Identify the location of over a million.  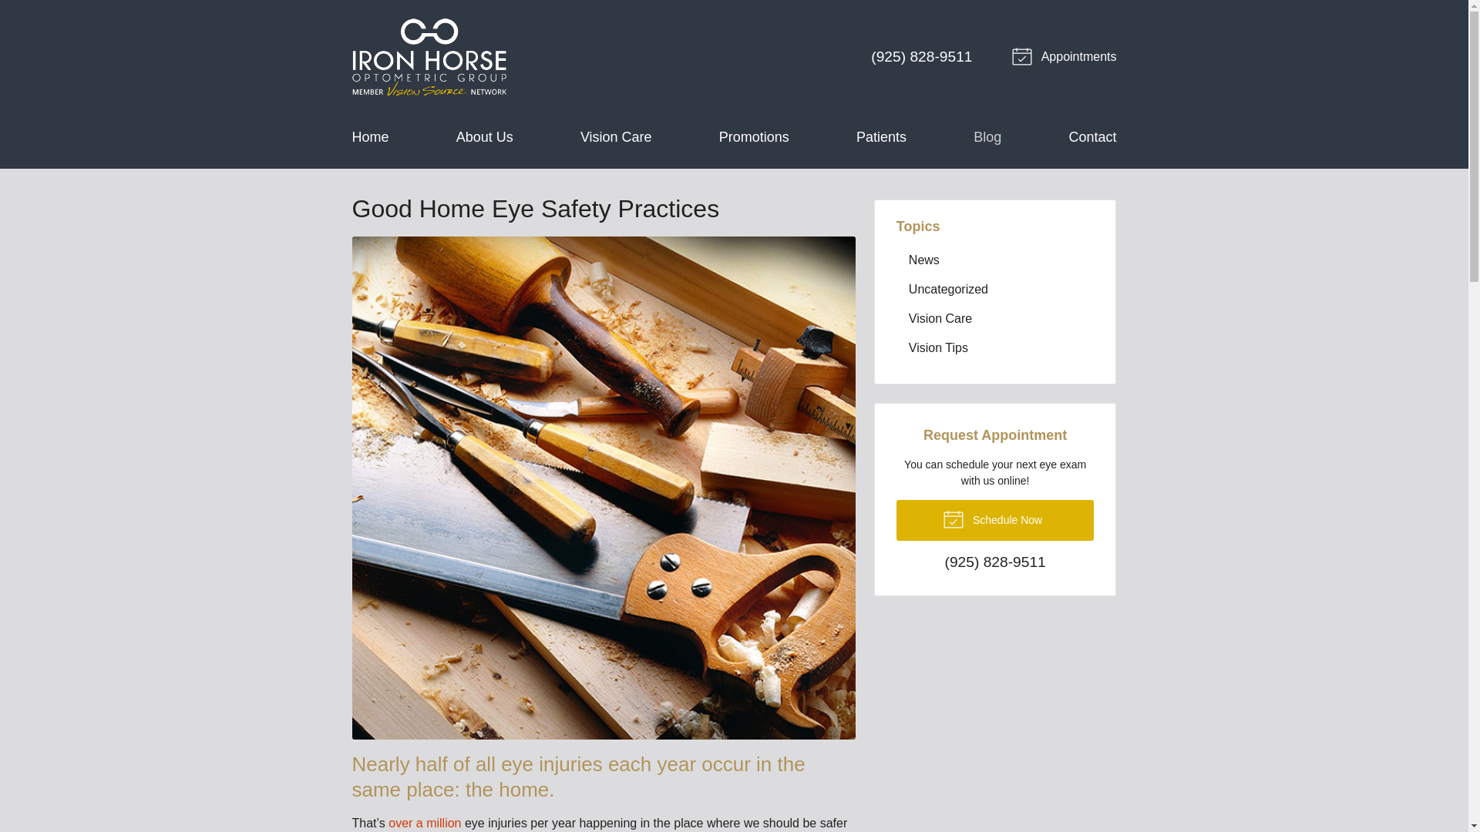
(424, 823).